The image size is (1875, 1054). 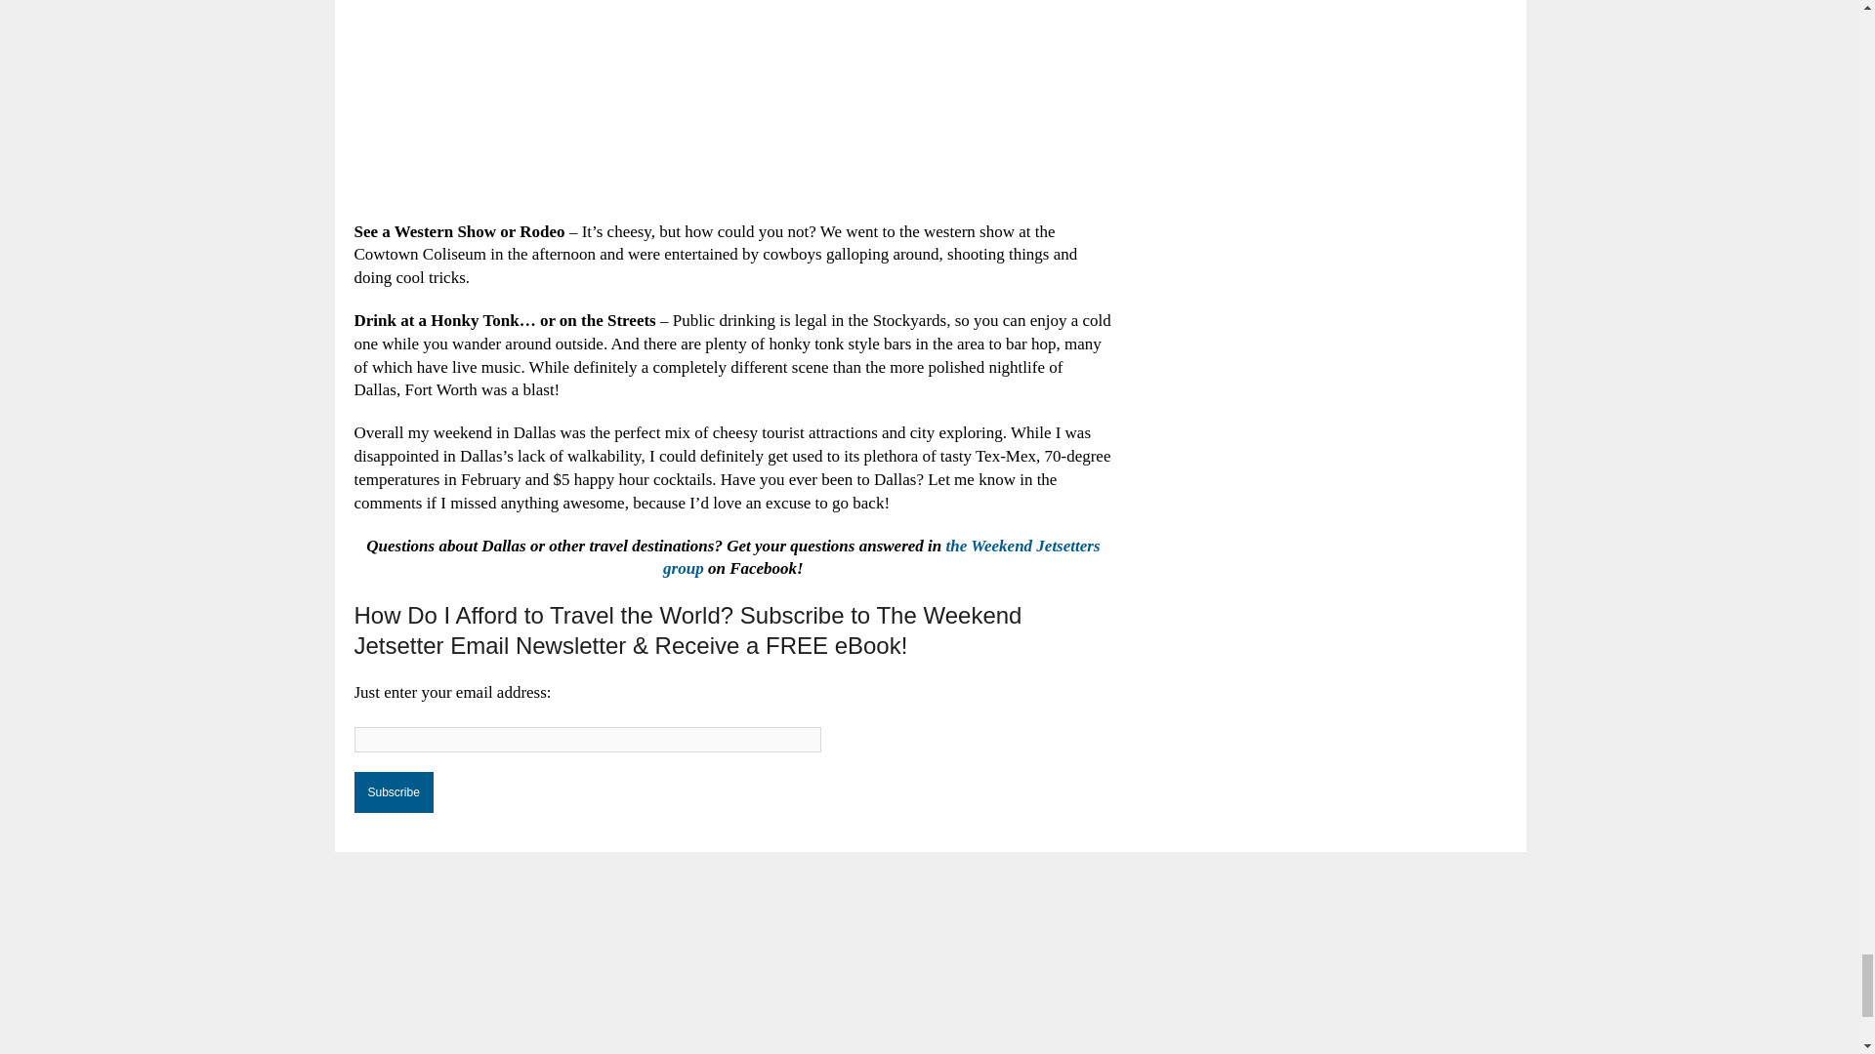 What do you see at coordinates (393, 791) in the screenshot?
I see `Subscribe` at bounding box center [393, 791].